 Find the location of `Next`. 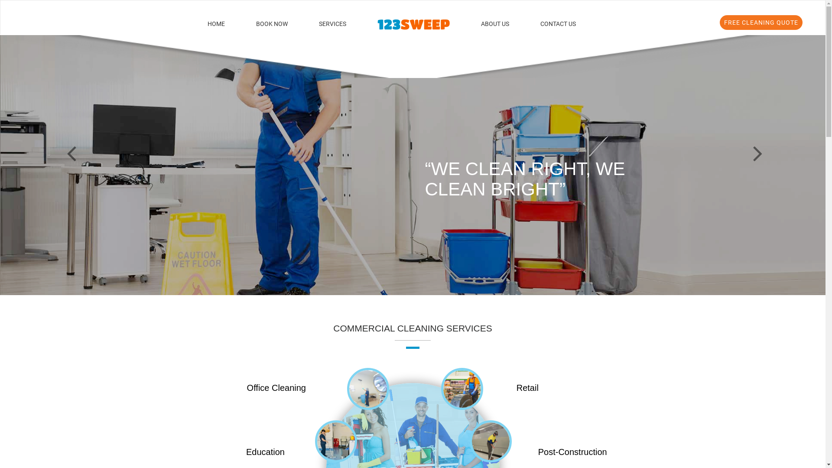

Next is located at coordinates (748, 150).